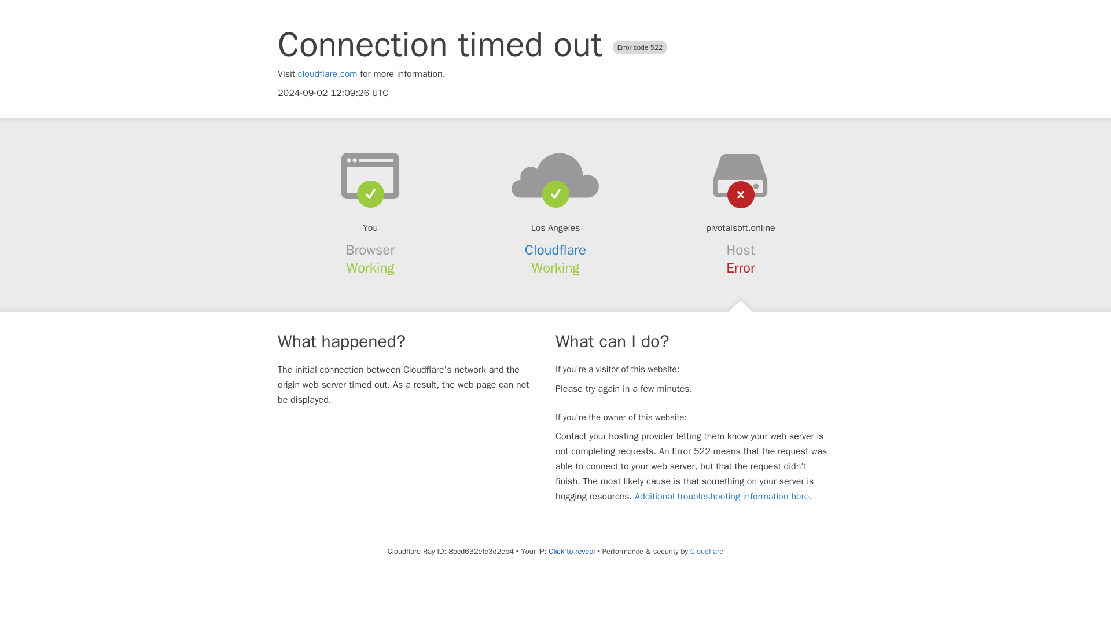  Describe the element at coordinates (555, 250) in the screenshot. I see `Cloudflare` at that location.